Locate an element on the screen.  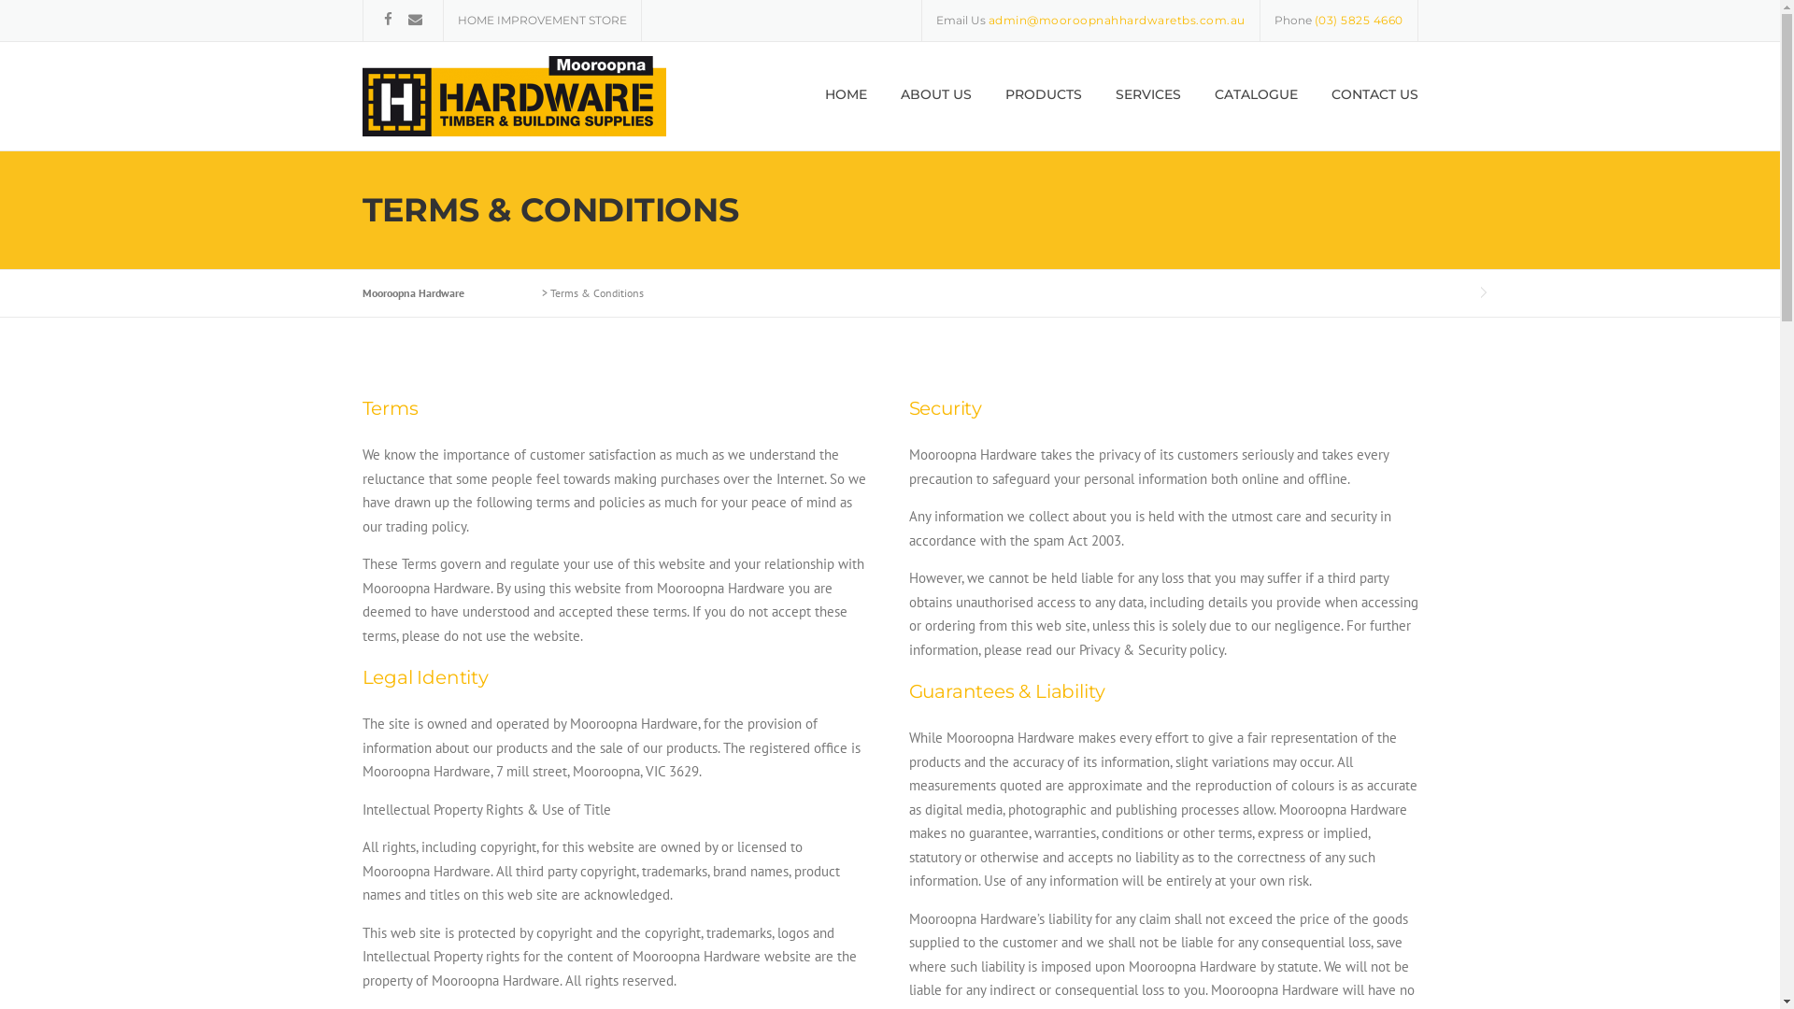
HOME is located at coordinates (845, 112).